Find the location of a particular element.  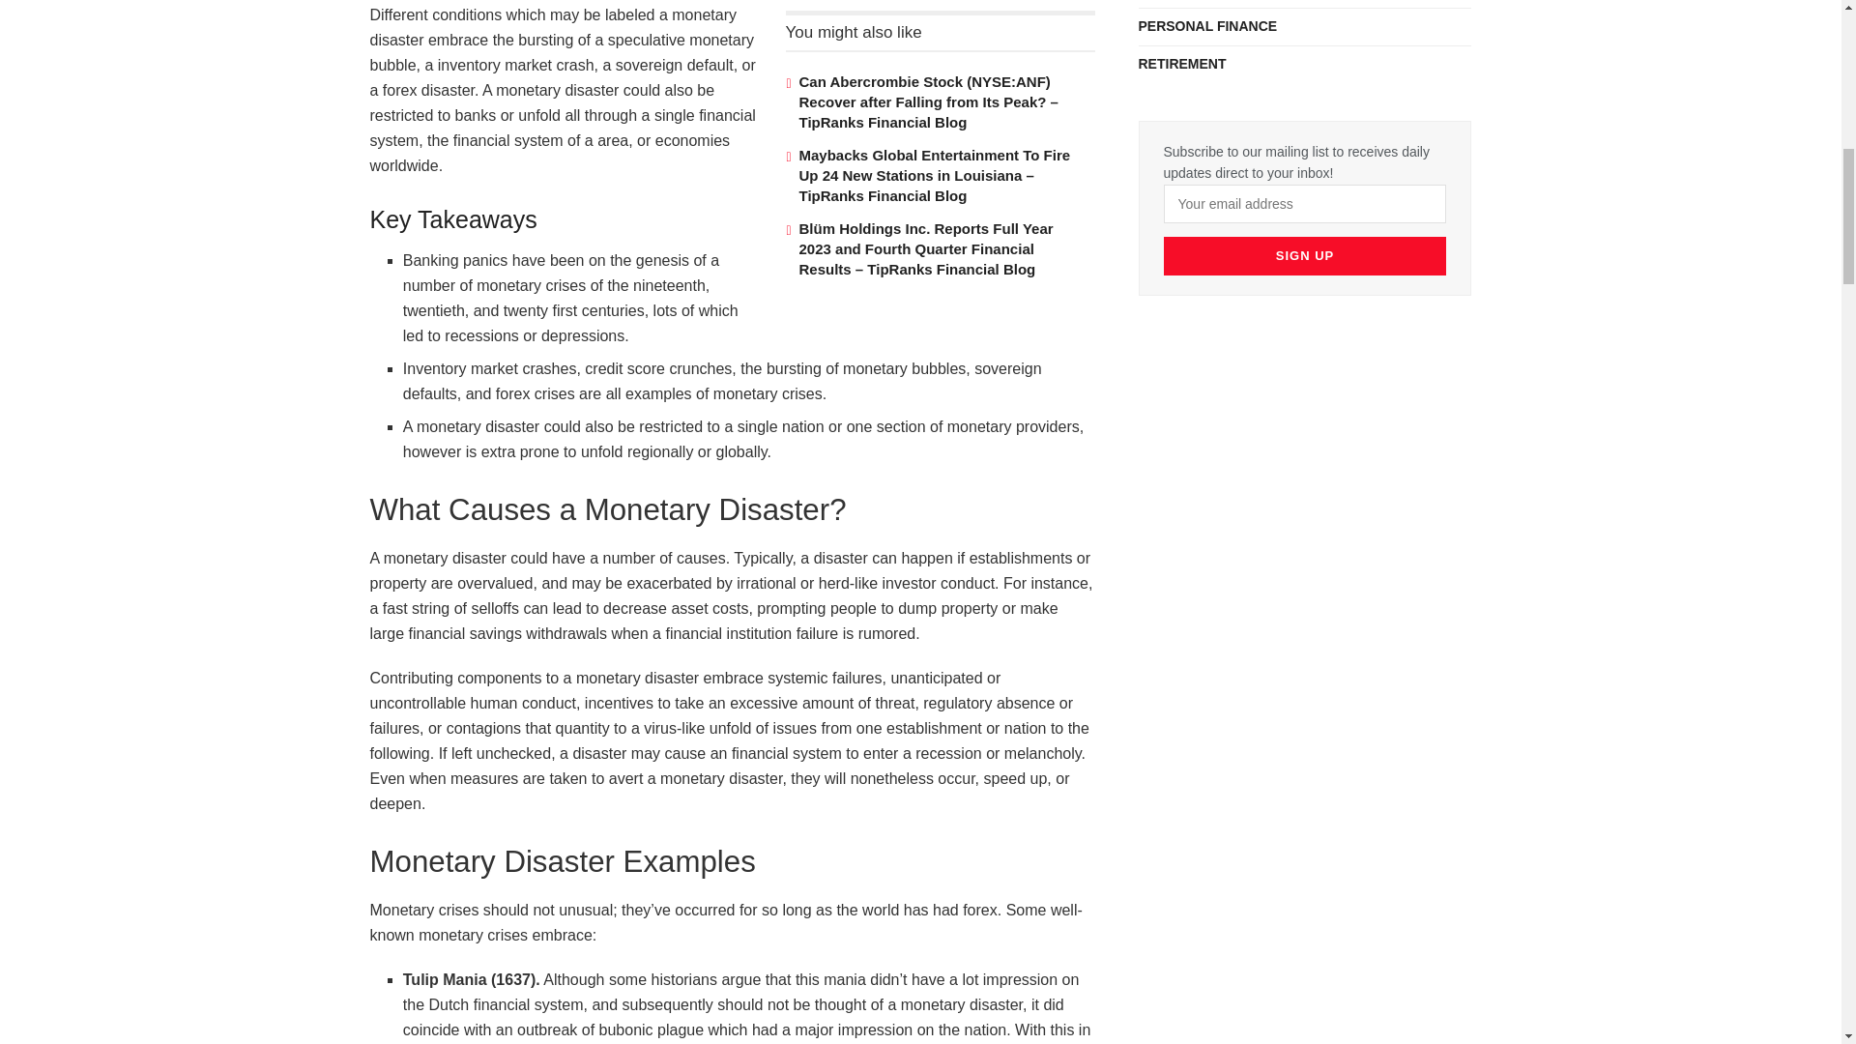

Sign up is located at coordinates (1305, 256).